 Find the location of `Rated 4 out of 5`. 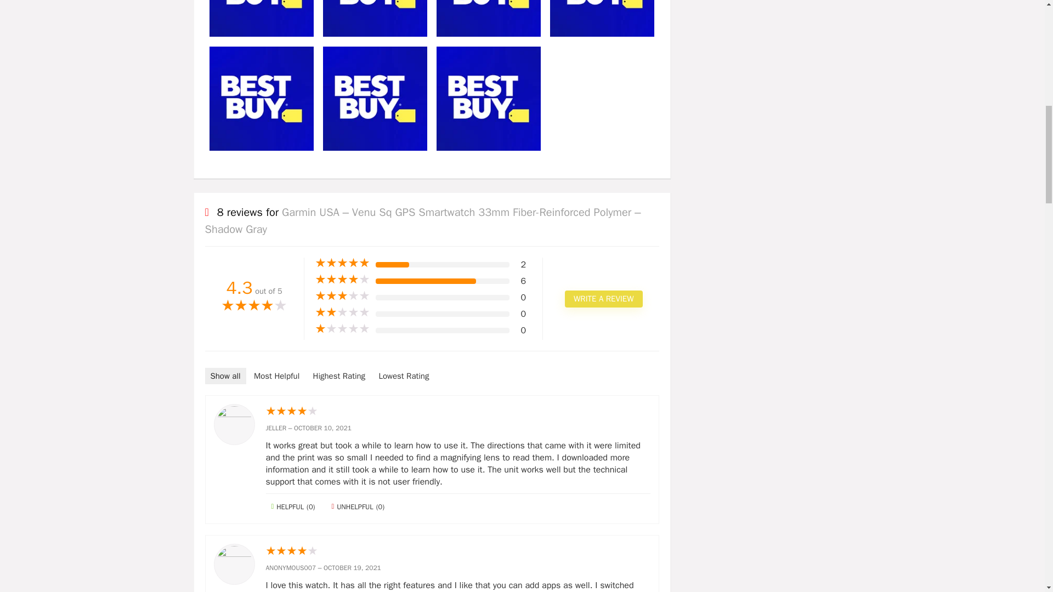

Rated 4 out of 5 is located at coordinates (342, 280).